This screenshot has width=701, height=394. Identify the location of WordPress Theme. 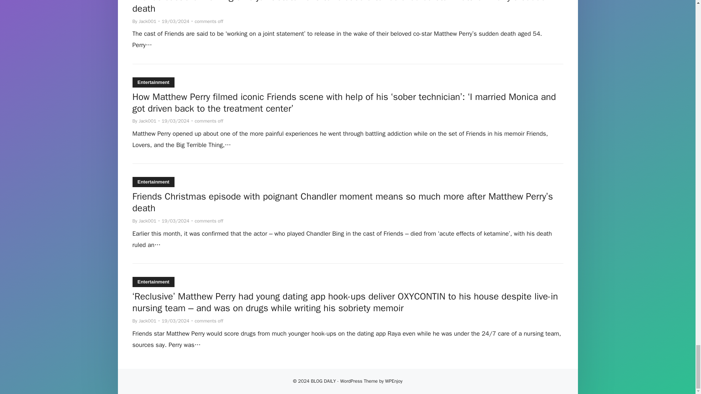
(359, 382).